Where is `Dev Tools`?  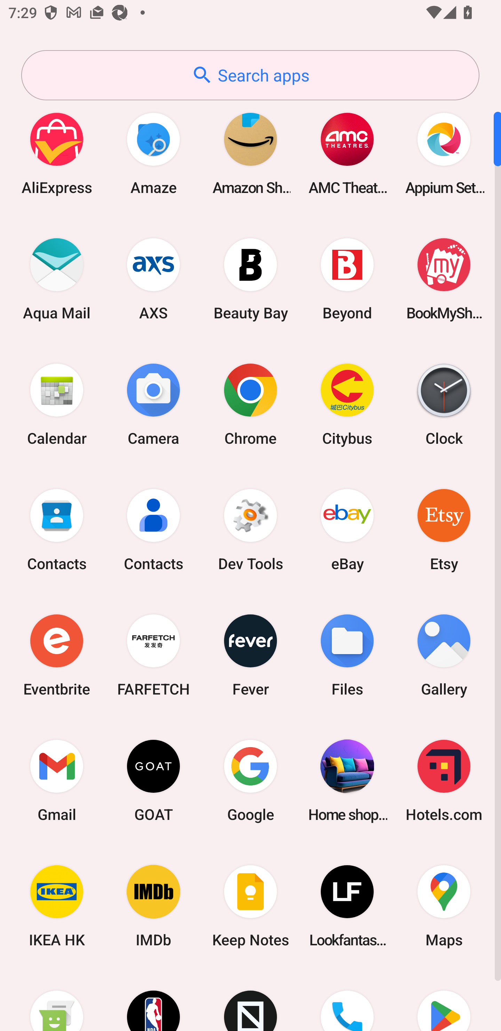
Dev Tools is located at coordinates (250, 529).